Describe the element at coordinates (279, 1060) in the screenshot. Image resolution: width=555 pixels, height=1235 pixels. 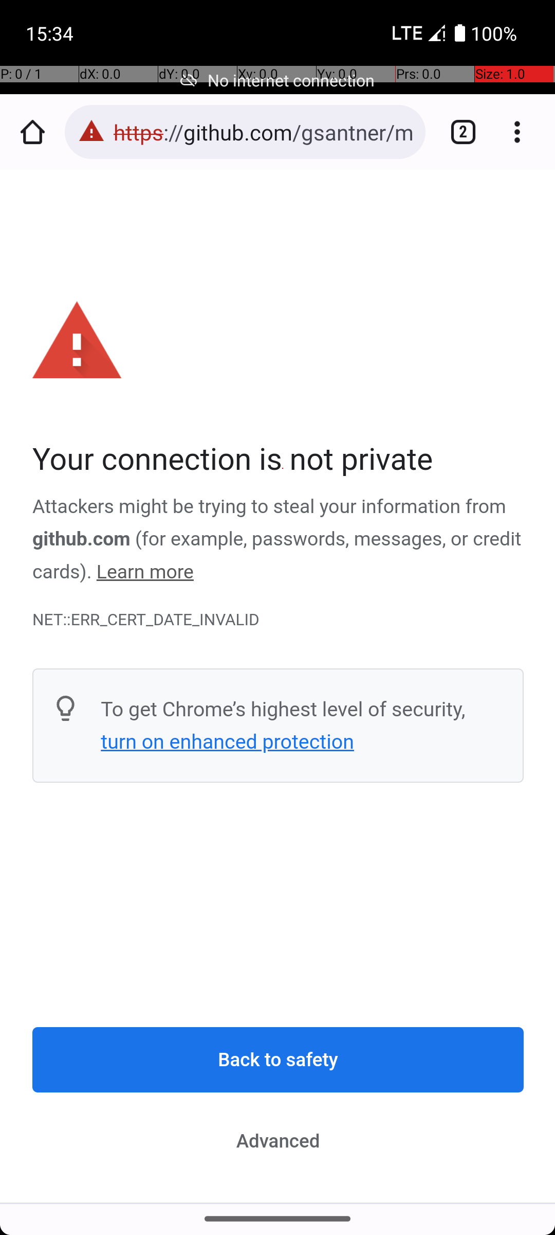
I see `Back to safety` at that location.